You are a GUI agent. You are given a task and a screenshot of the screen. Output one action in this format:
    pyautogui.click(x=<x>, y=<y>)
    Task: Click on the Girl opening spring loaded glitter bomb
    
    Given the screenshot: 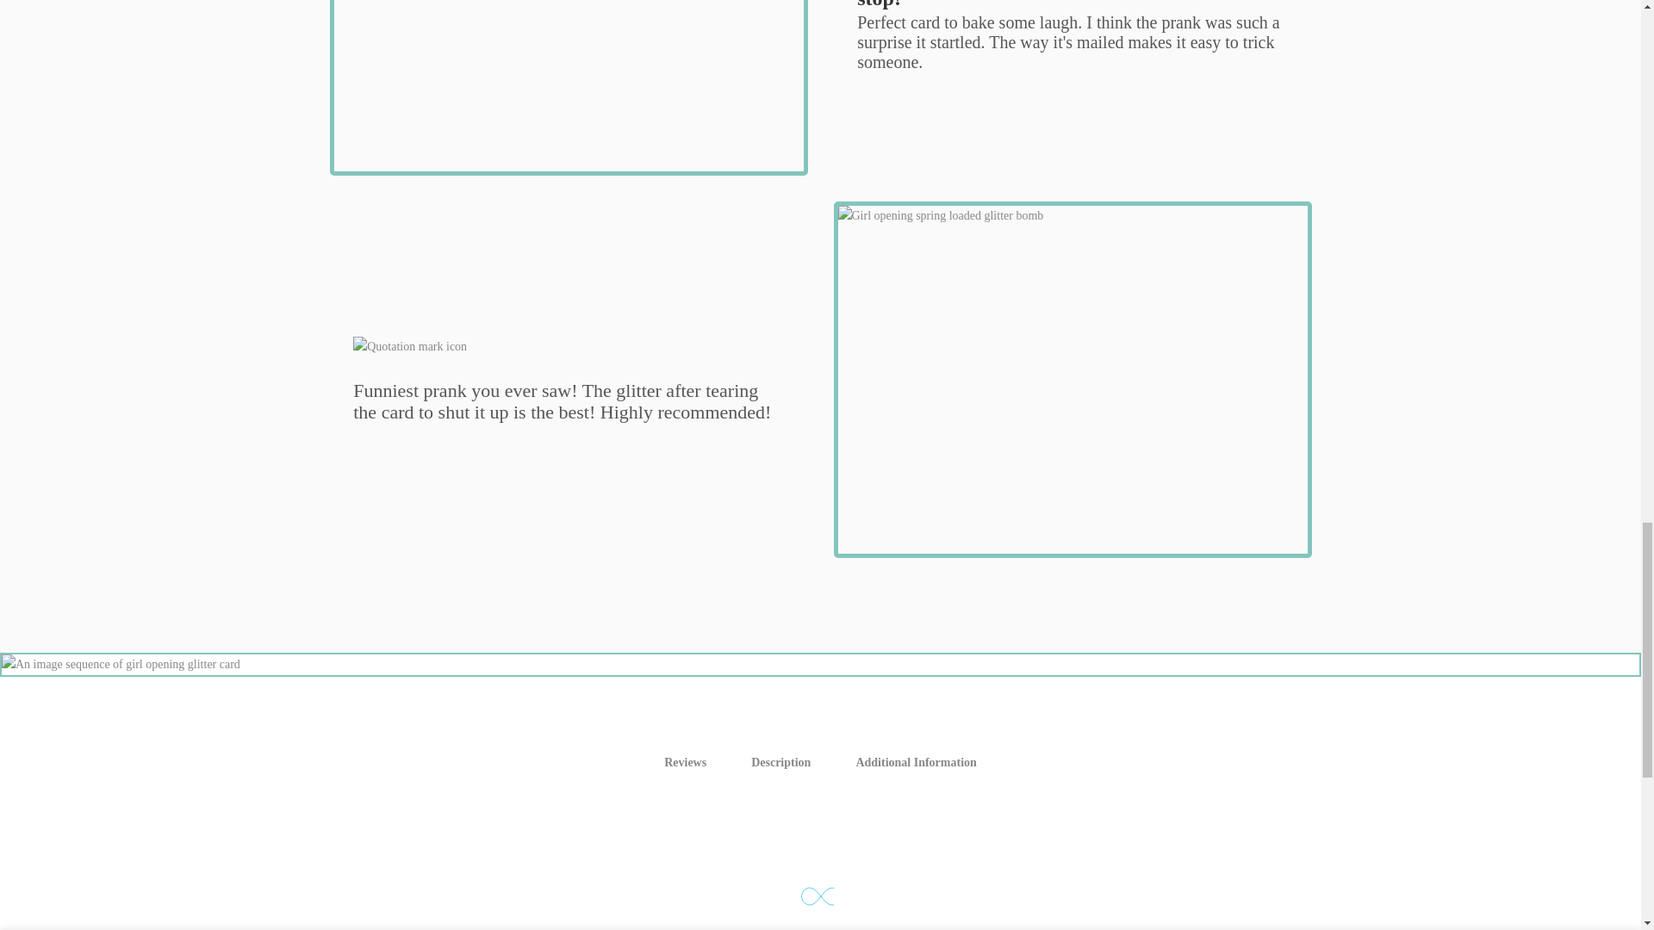 What is the action you would take?
    pyautogui.click(x=1072, y=379)
    